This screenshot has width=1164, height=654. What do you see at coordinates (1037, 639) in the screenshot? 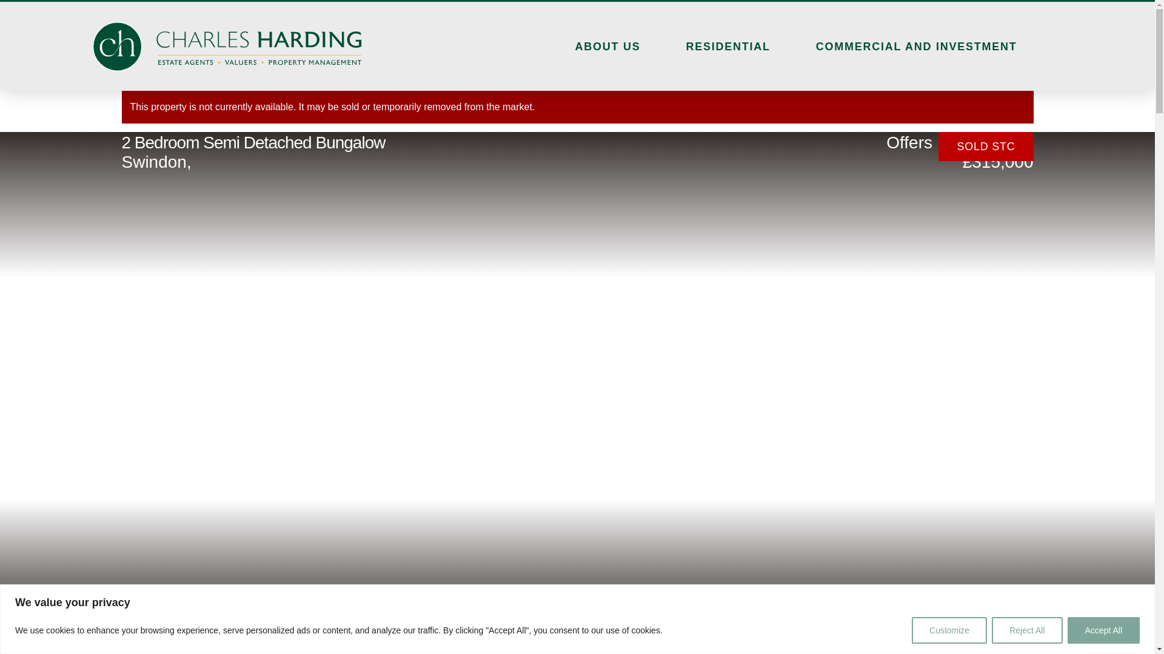
I see `BOOK VALUATION` at bounding box center [1037, 639].